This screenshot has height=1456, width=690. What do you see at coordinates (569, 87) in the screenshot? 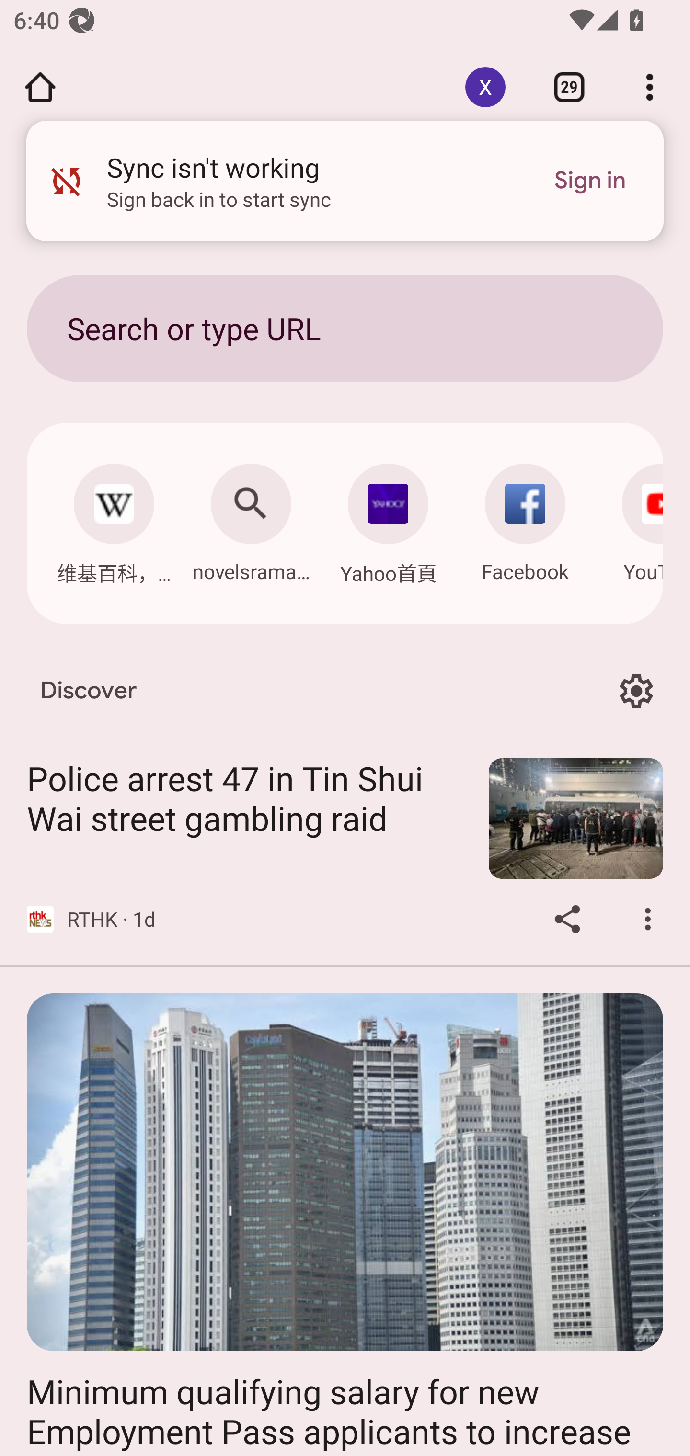
I see `Switch or close tabs` at bounding box center [569, 87].